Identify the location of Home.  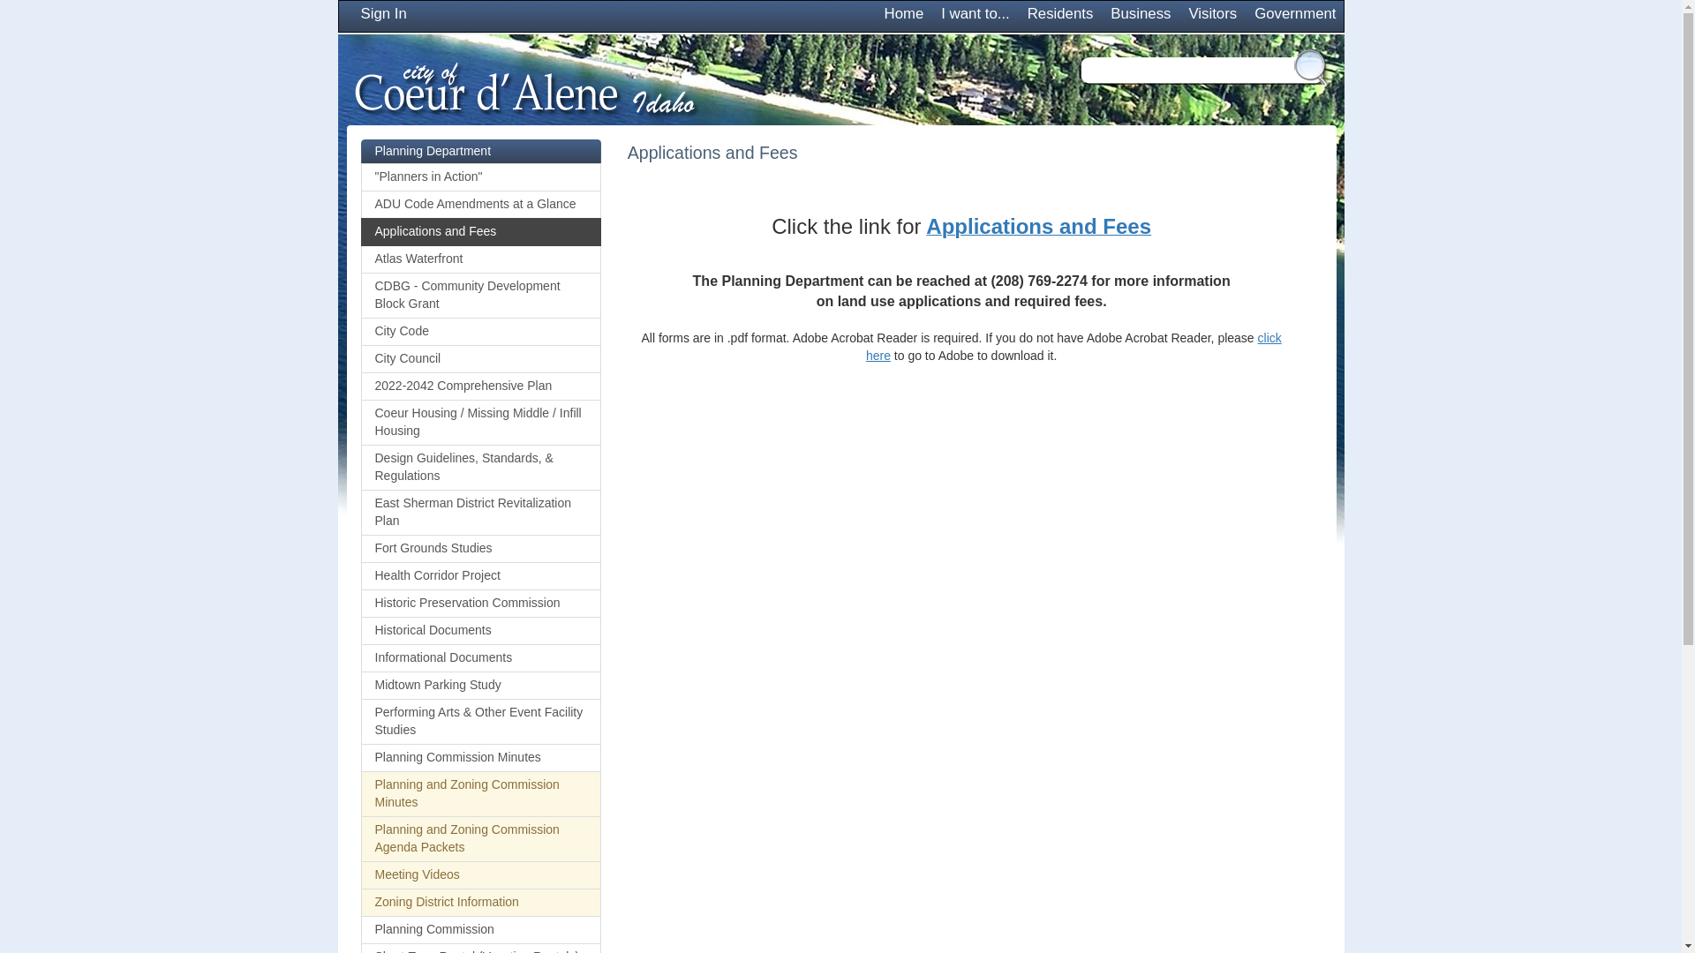
(904, 16).